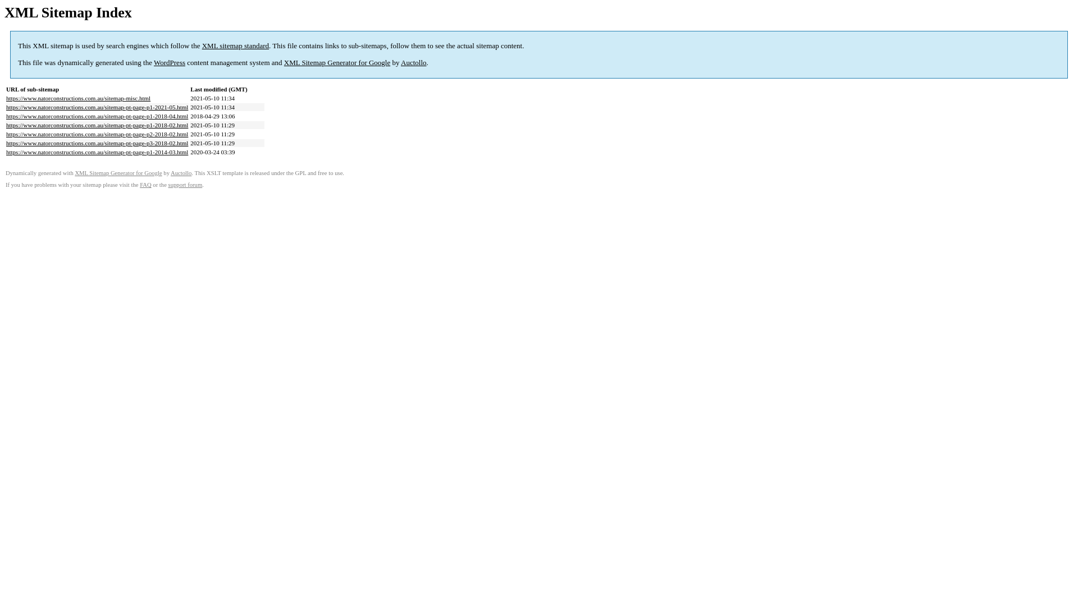 The height and width of the screenshot is (606, 1078). Describe the element at coordinates (170, 63) in the screenshot. I see `WordPress` at that location.